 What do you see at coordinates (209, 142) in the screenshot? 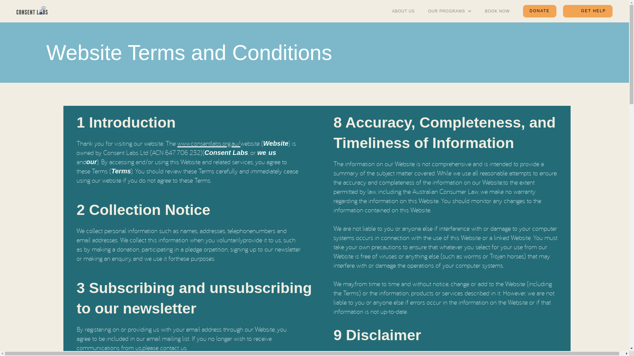
I see `www.consentlabs.org.au/` at bounding box center [209, 142].